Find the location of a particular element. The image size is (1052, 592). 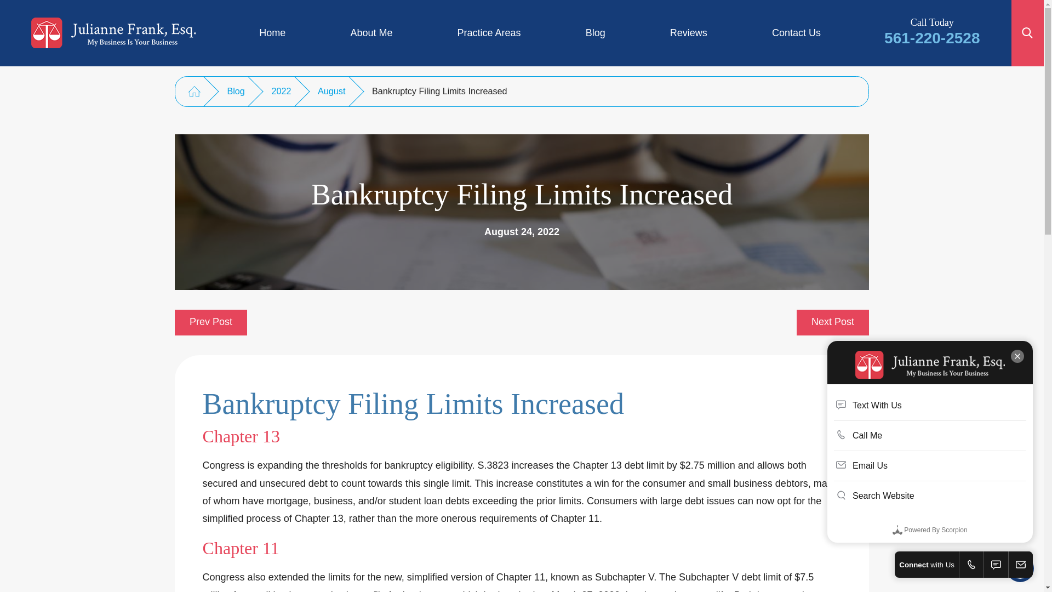

Reviews is located at coordinates (688, 33).